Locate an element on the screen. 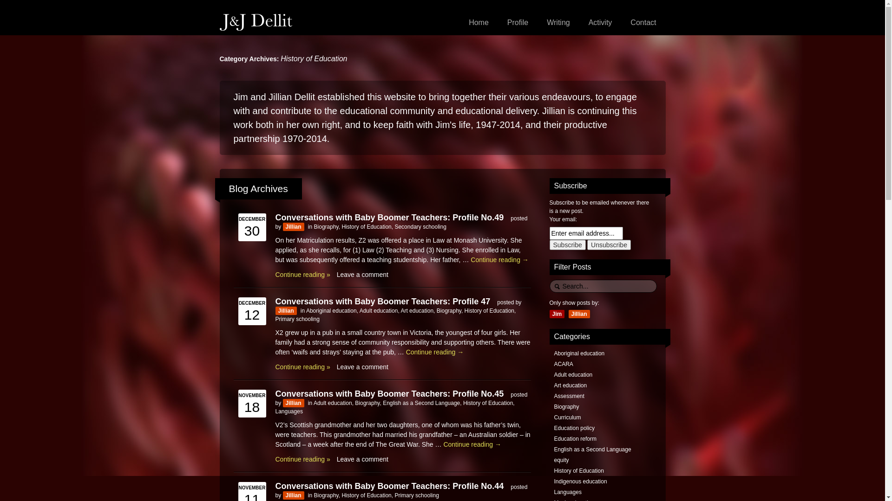 This screenshot has height=501, width=892. Conversations with Baby Boomer Teachers: Profile No.49 is located at coordinates (389, 217).